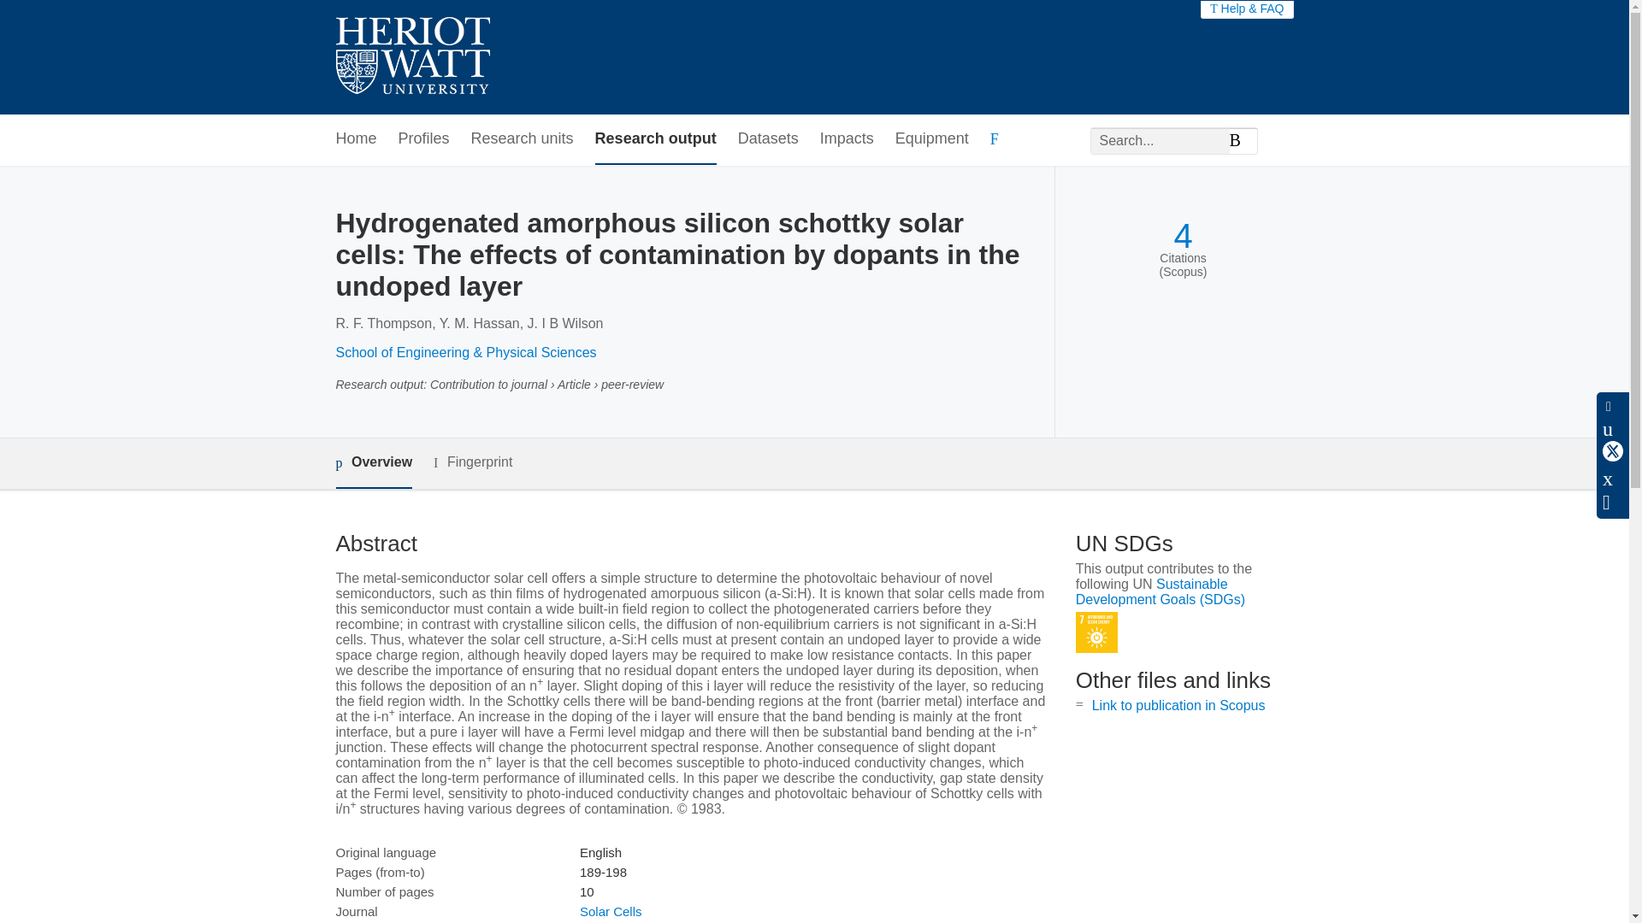 Image resolution: width=1642 pixels, height=923 pixels. Describe the element at coordinates (424, 139) in the screenshot. I see `Profiles` at that location.